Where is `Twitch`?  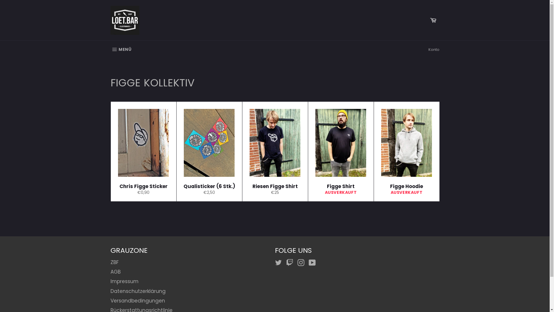 Twitch is located at coordinates (291, 263).